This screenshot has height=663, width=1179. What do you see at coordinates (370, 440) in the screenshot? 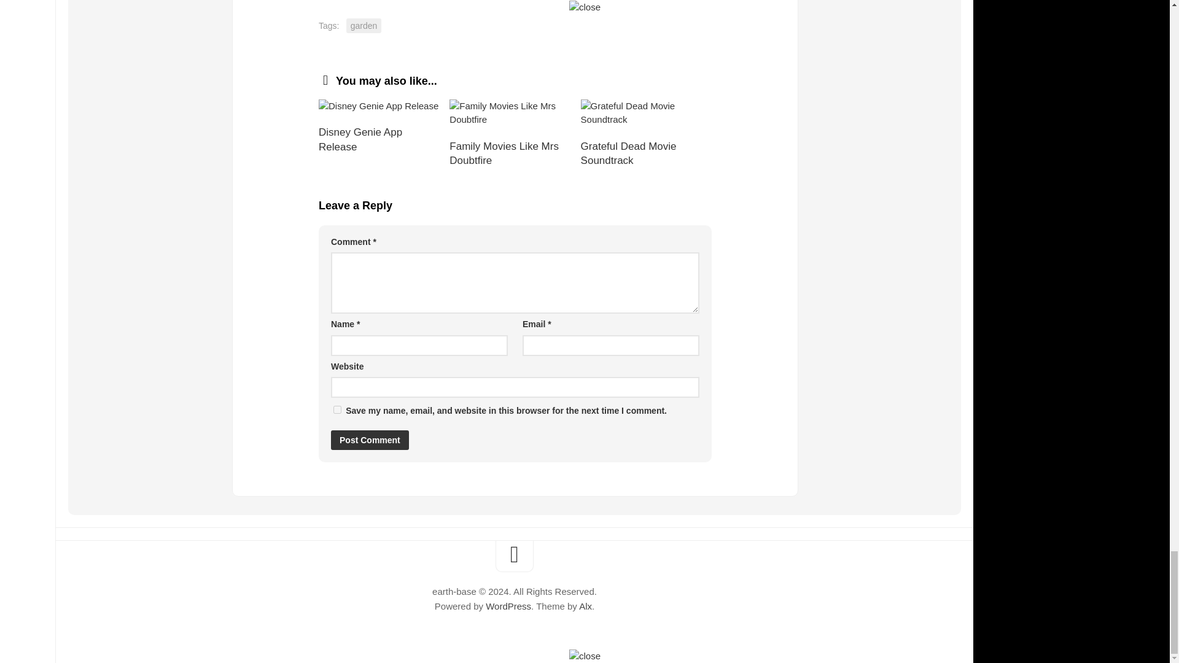
I see `Post Comment` at bounding box center [370, 440].